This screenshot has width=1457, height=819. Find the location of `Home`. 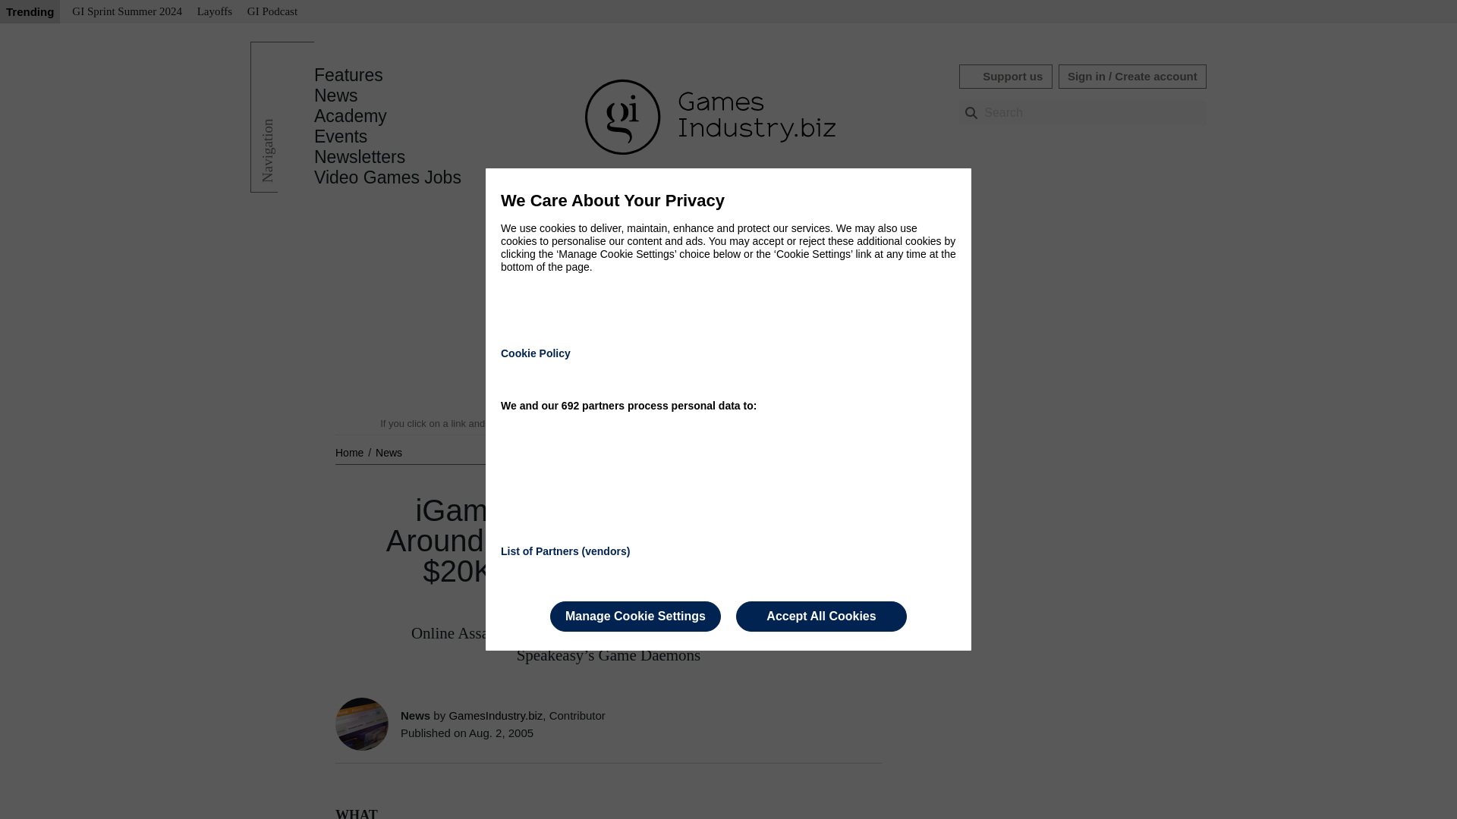

Home is located at coordinates (351, 452).